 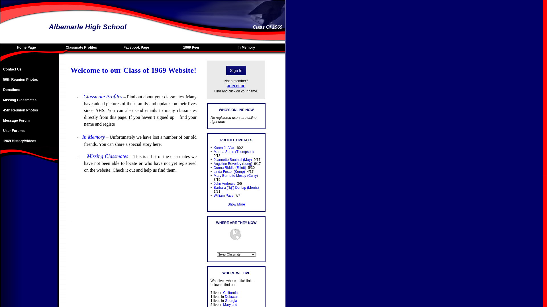 What do you see at coordinates (233, 160) in the screenshot?
I see `Jeannette Southall (May)` at bounding box center [233, 160].